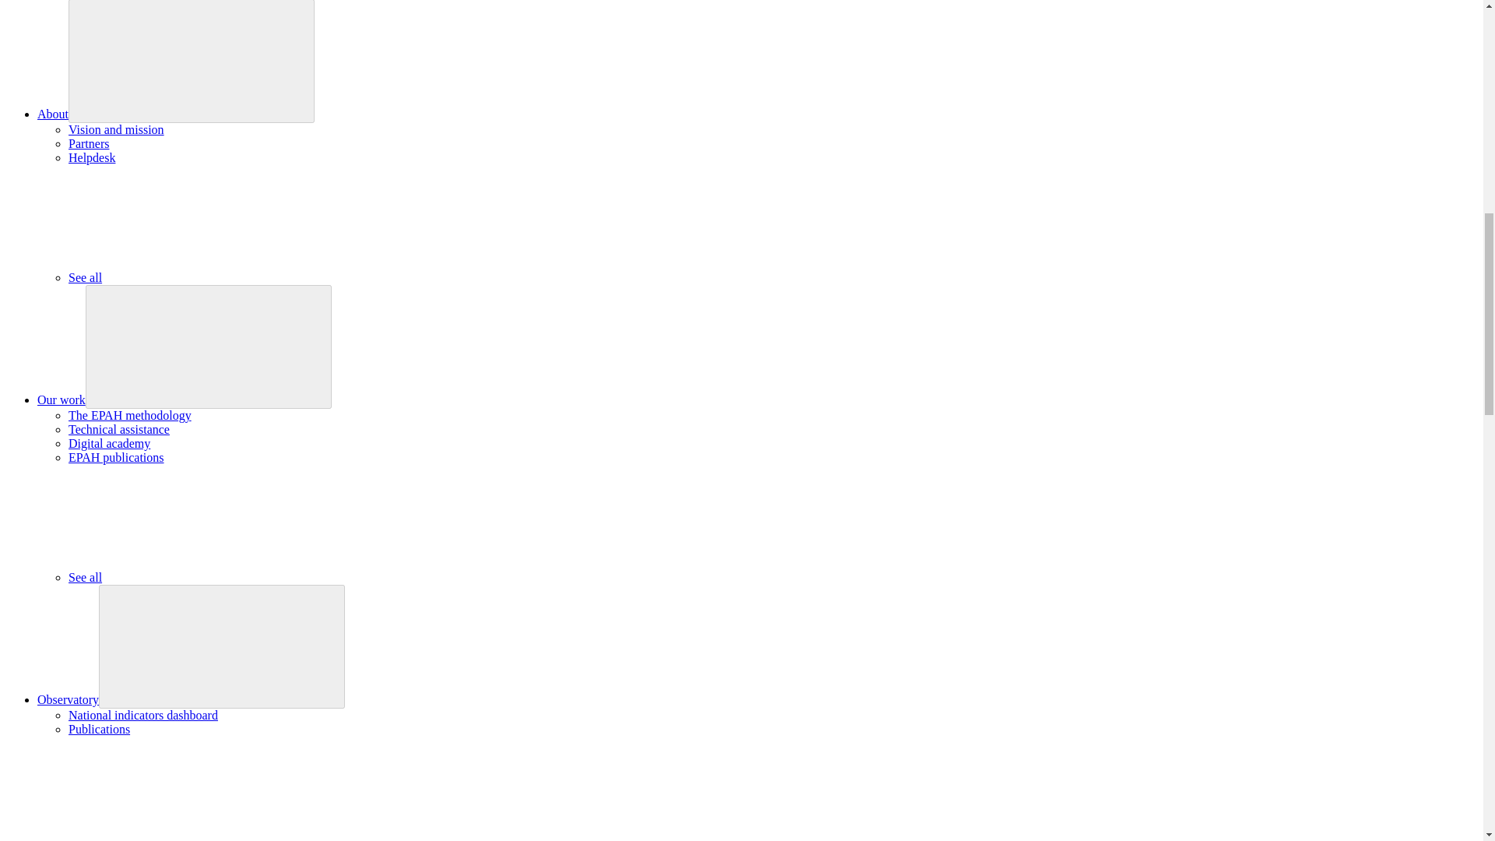  What do you see at coordinates (129, 415) in the screenshot?
I see `The EPAH methodology` at bounding box center [129, 415].